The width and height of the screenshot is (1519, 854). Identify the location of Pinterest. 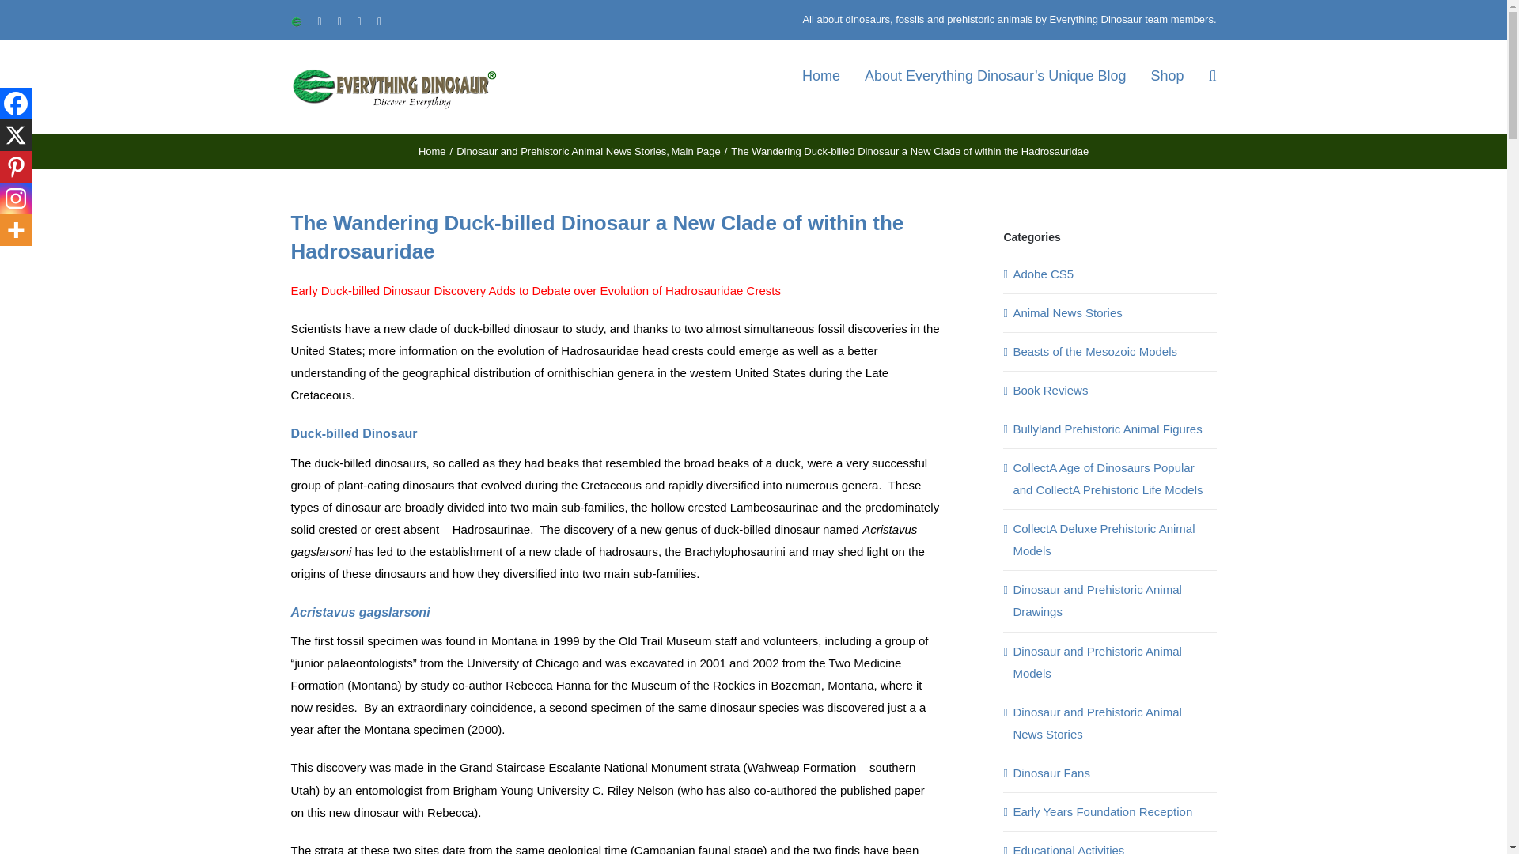
(16, 167).